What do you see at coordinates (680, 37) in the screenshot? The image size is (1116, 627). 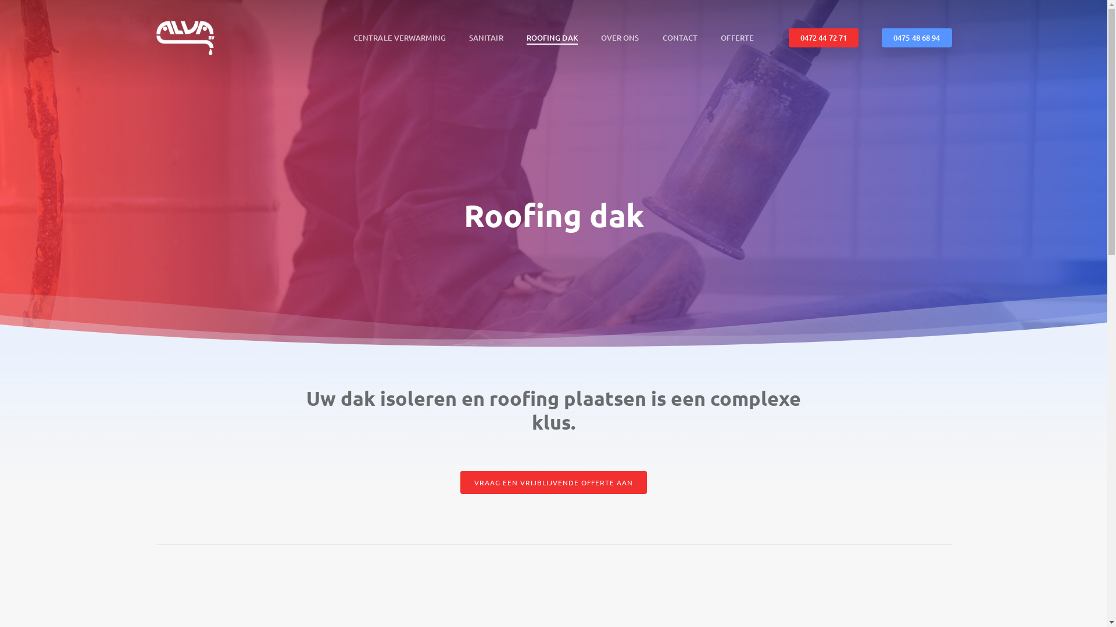 I see `CONTACT` at bounding box center [680, 37].